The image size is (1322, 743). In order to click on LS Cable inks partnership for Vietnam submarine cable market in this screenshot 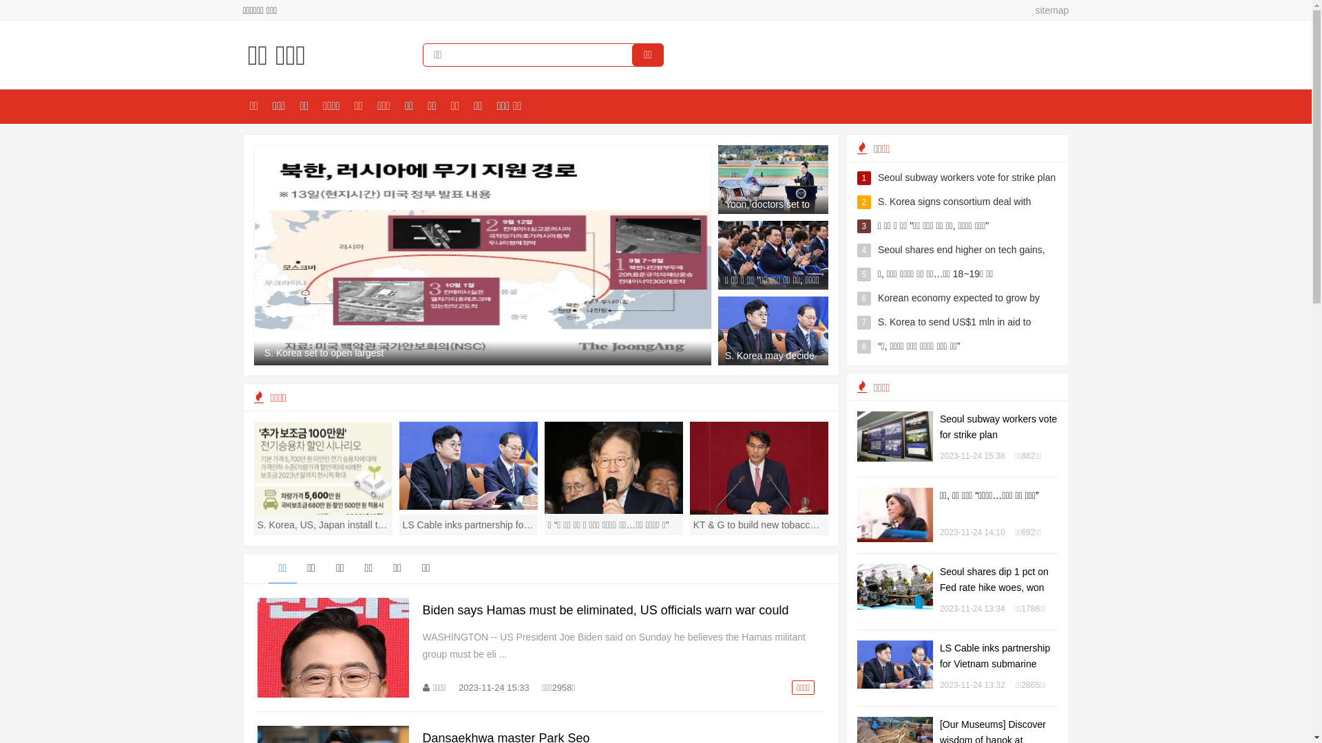, I will do `click(468, 478)`.